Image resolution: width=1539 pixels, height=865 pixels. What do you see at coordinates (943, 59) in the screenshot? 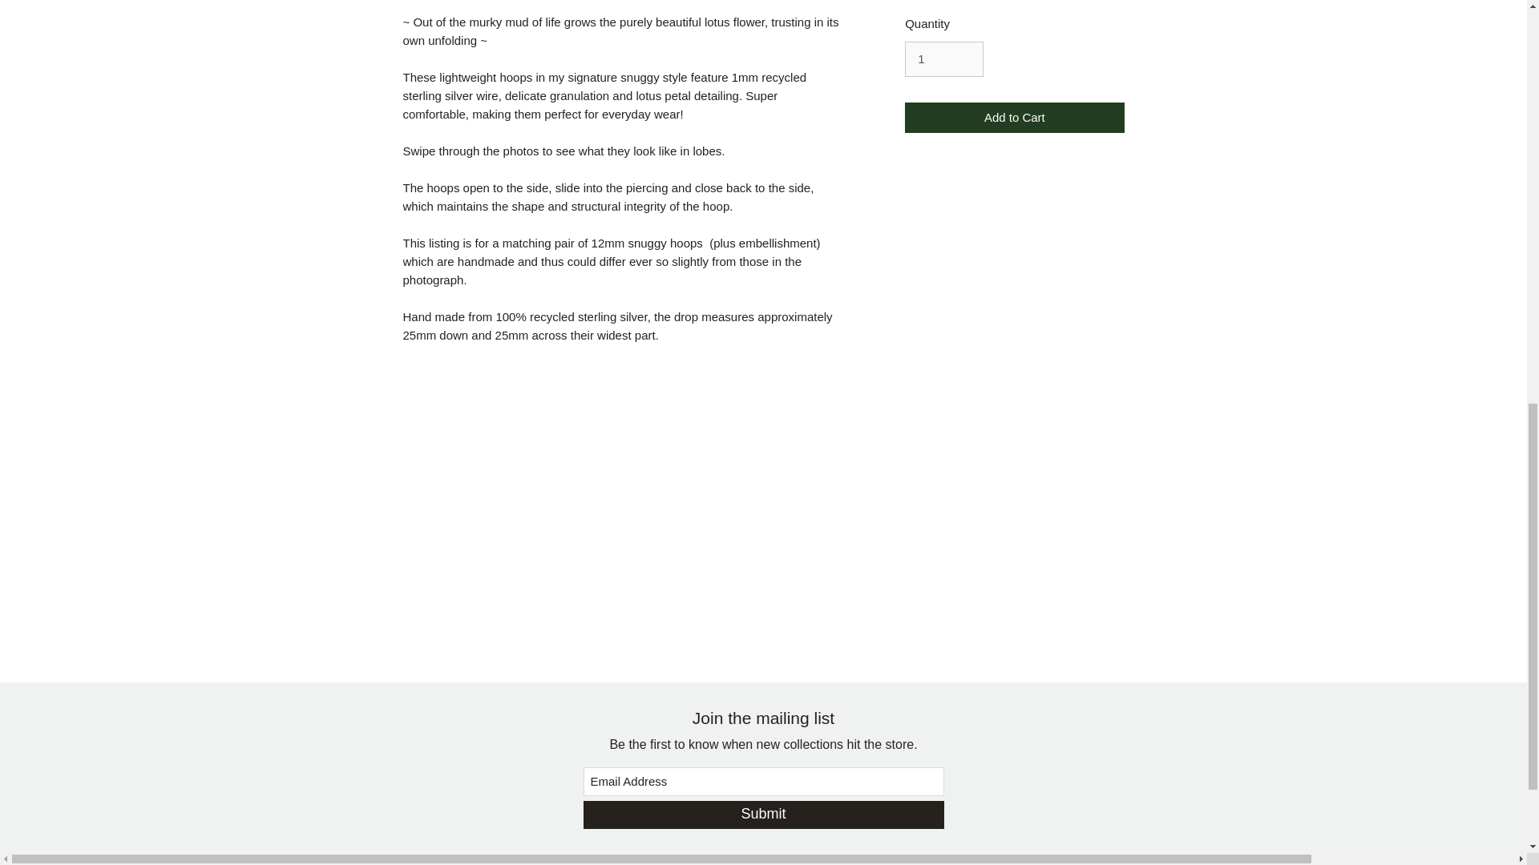
I see `1` at bounding box center [943, 59].